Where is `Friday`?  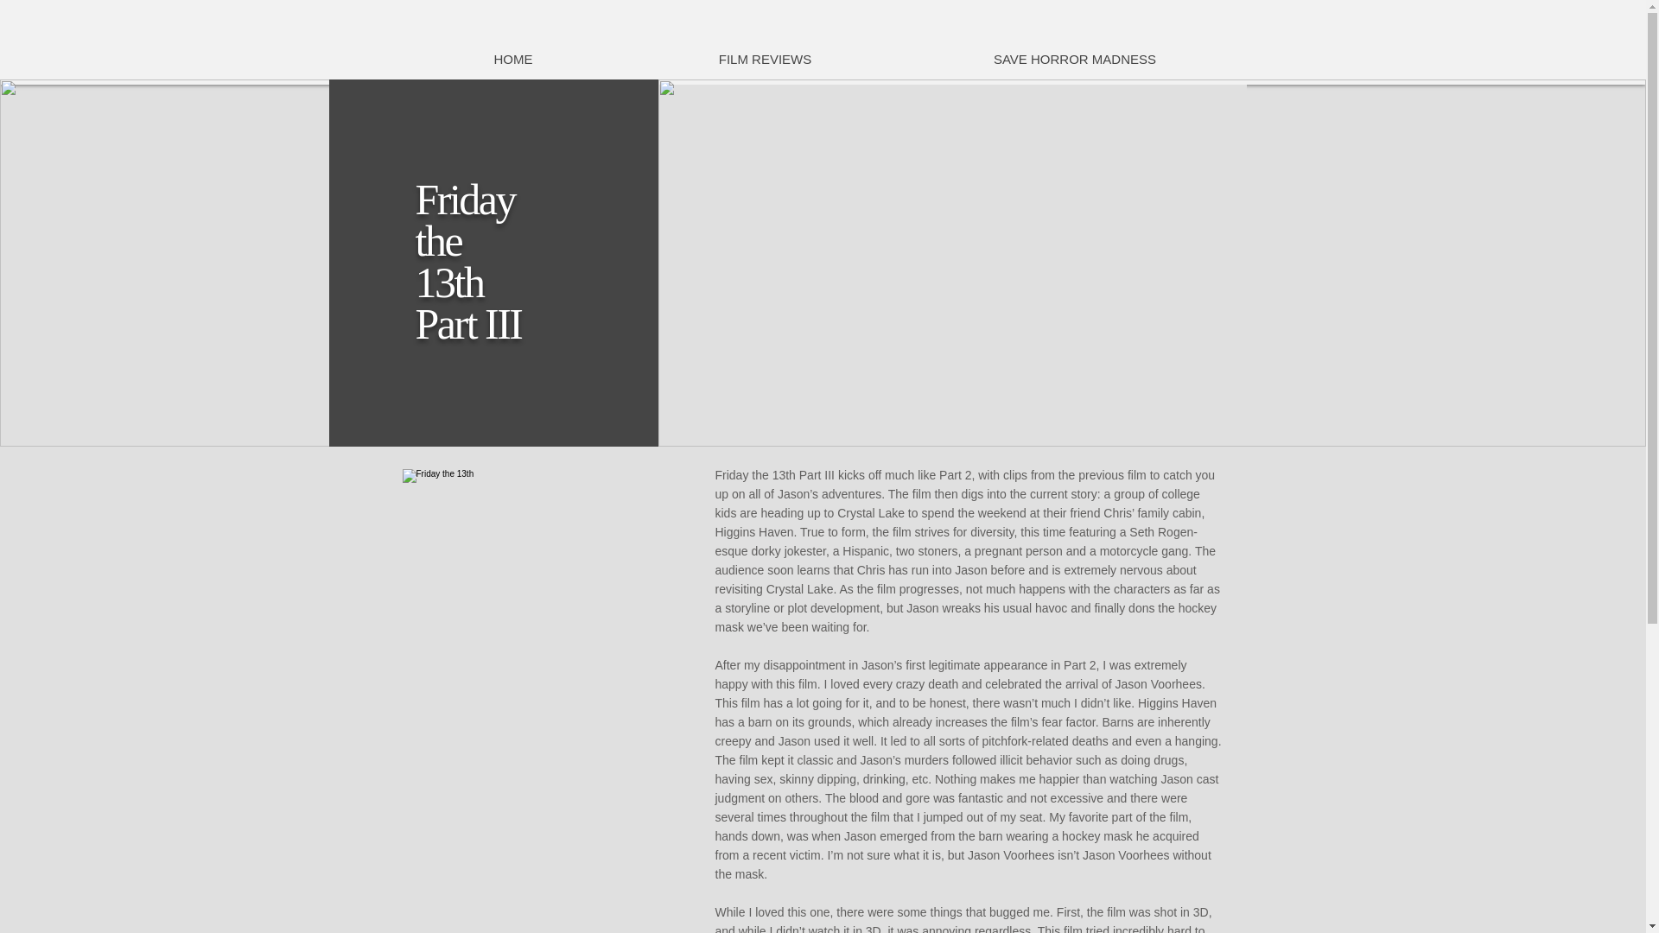
Friday is located at coordinates (465, 200).